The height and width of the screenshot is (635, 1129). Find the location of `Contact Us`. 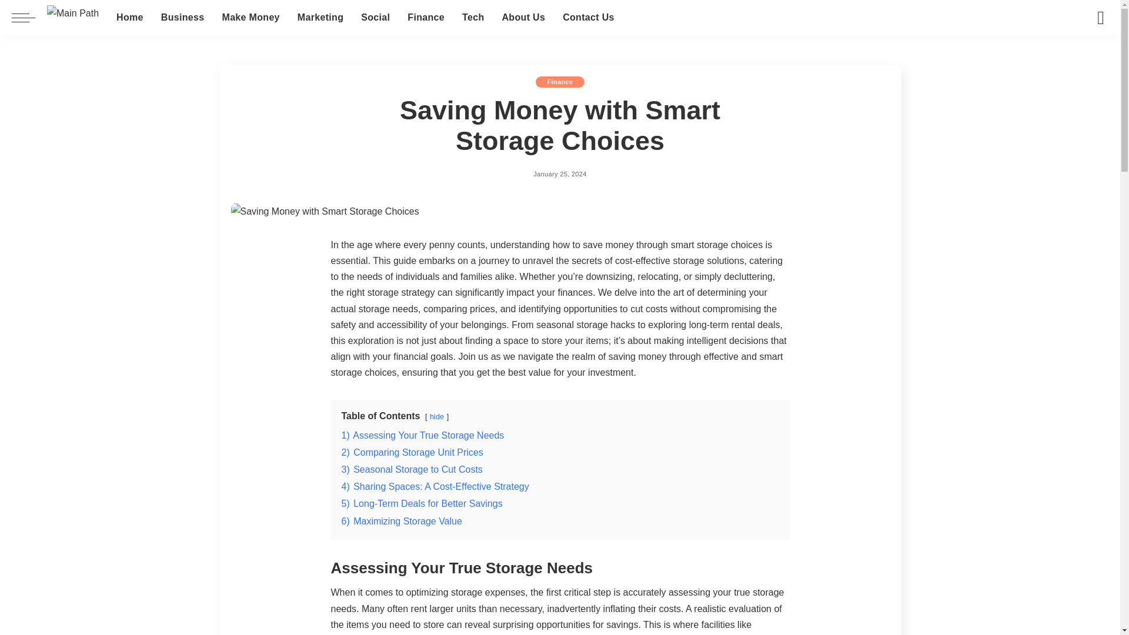

Contact Us is located at coordinates (588, 18).